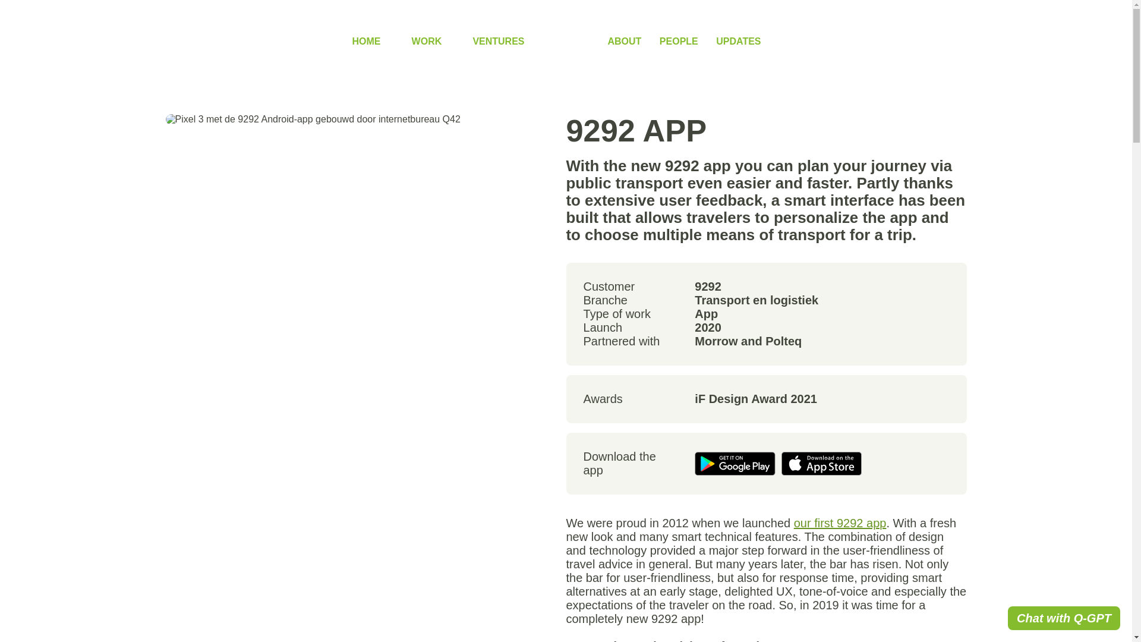 The height and width of the screenshot is (642, 1141). What do you see at coordinates (498, 40) in the screenshot?
I see `VENTURES` at bounding box center [498, 40].